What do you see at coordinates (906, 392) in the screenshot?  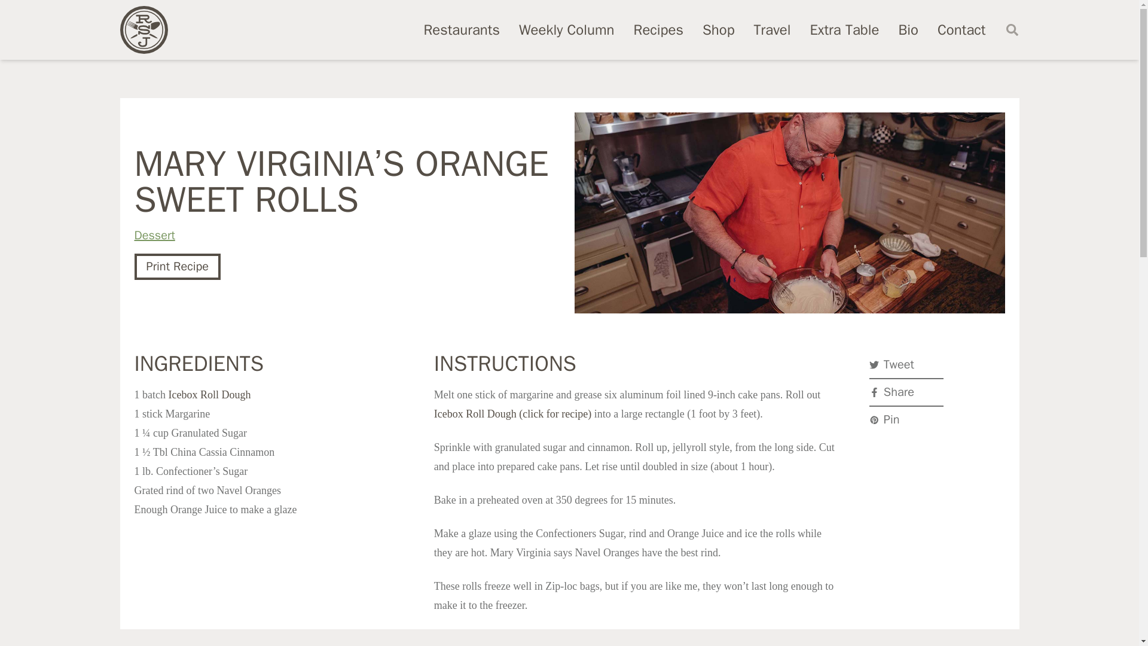 I see `Share` at bounding box center [906, 392].